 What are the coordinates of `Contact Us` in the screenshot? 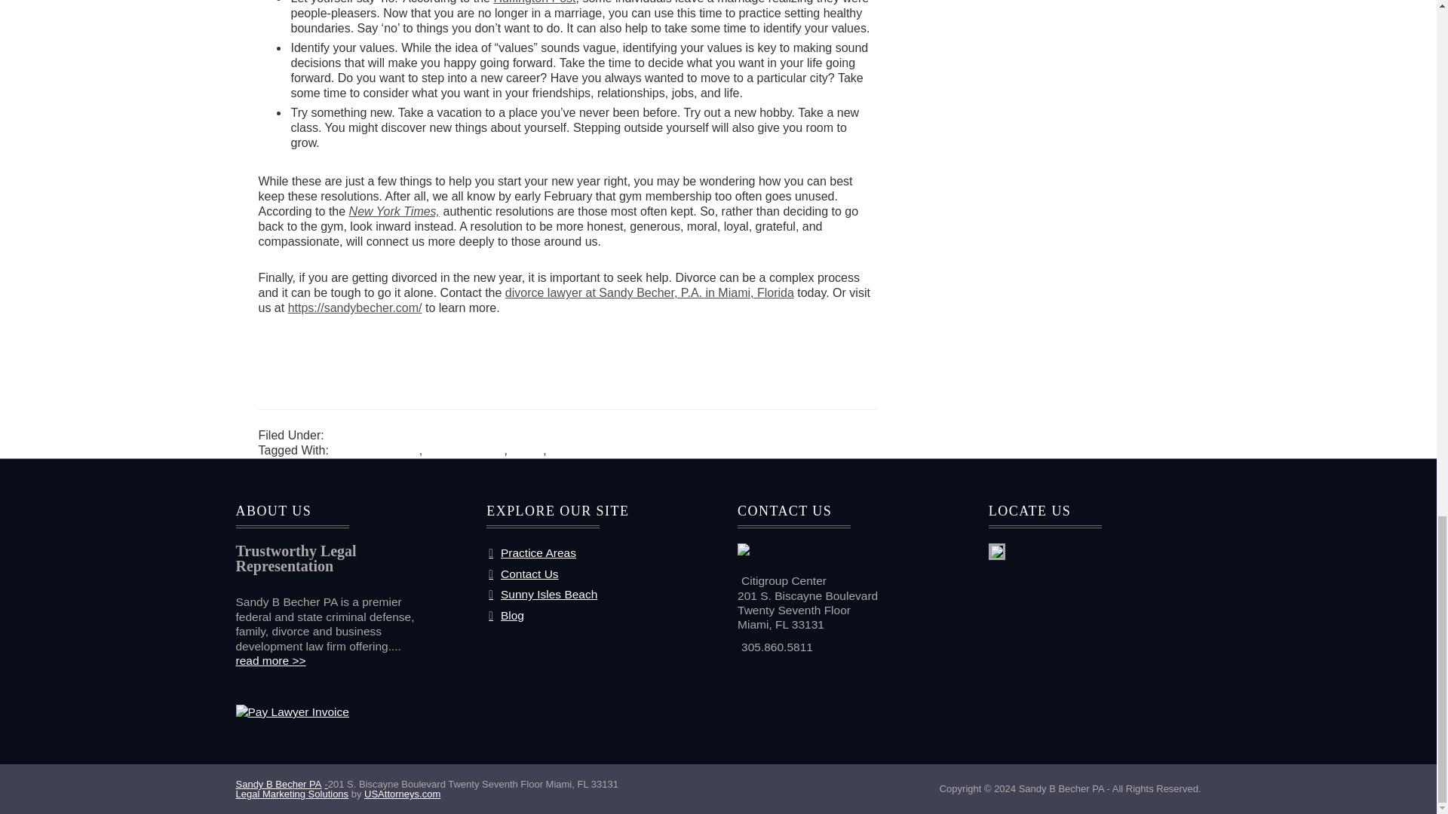 It's located at (523, 574).